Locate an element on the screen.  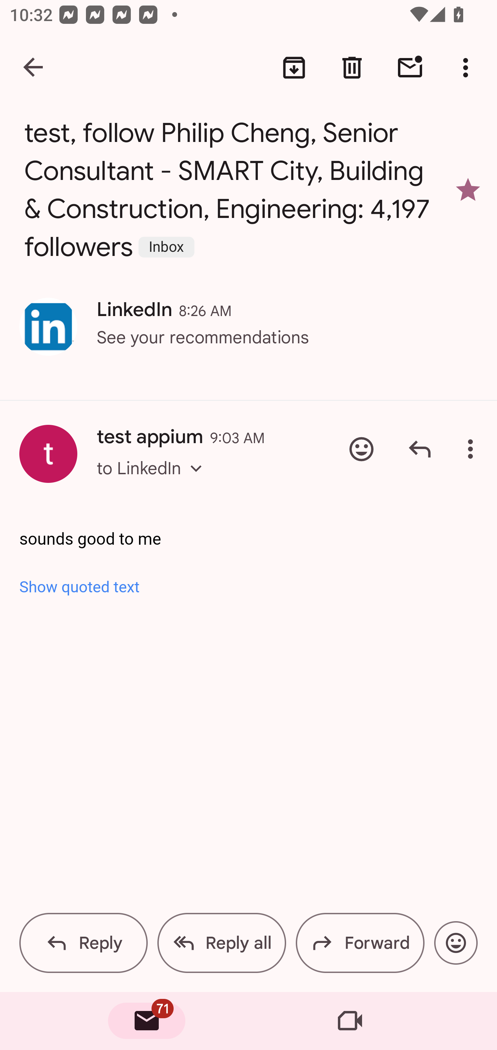
Show contact information for test appium is located at coordinates (48, 454).